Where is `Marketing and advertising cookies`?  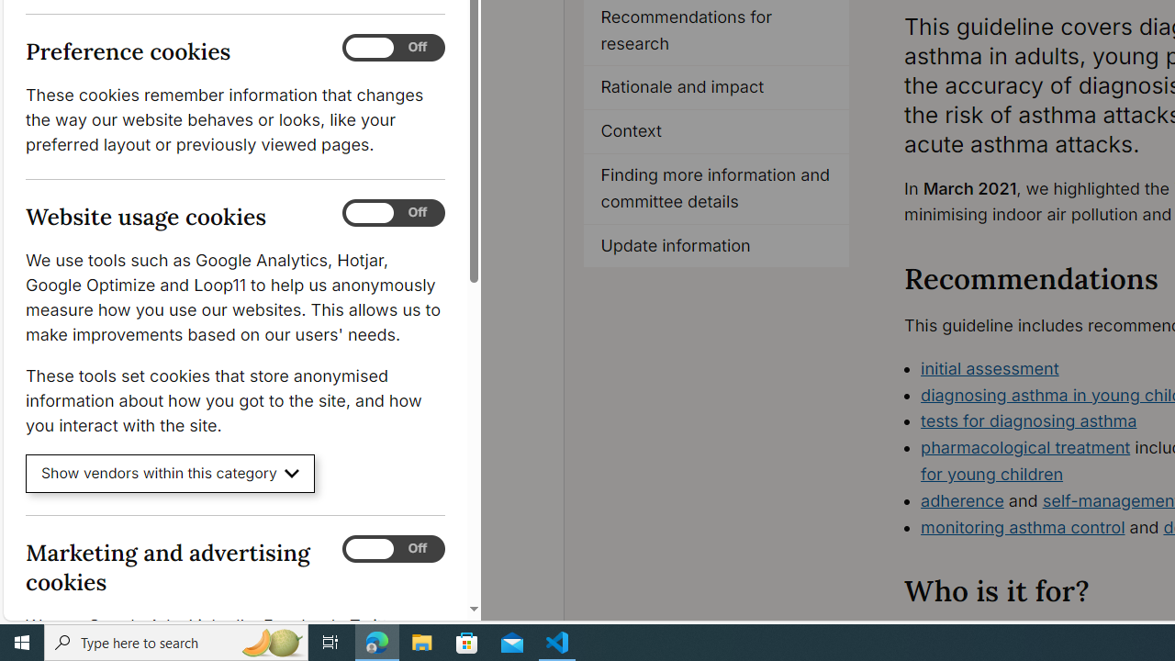 Marketing and advertising cookies is located at coordinates (394, 549).